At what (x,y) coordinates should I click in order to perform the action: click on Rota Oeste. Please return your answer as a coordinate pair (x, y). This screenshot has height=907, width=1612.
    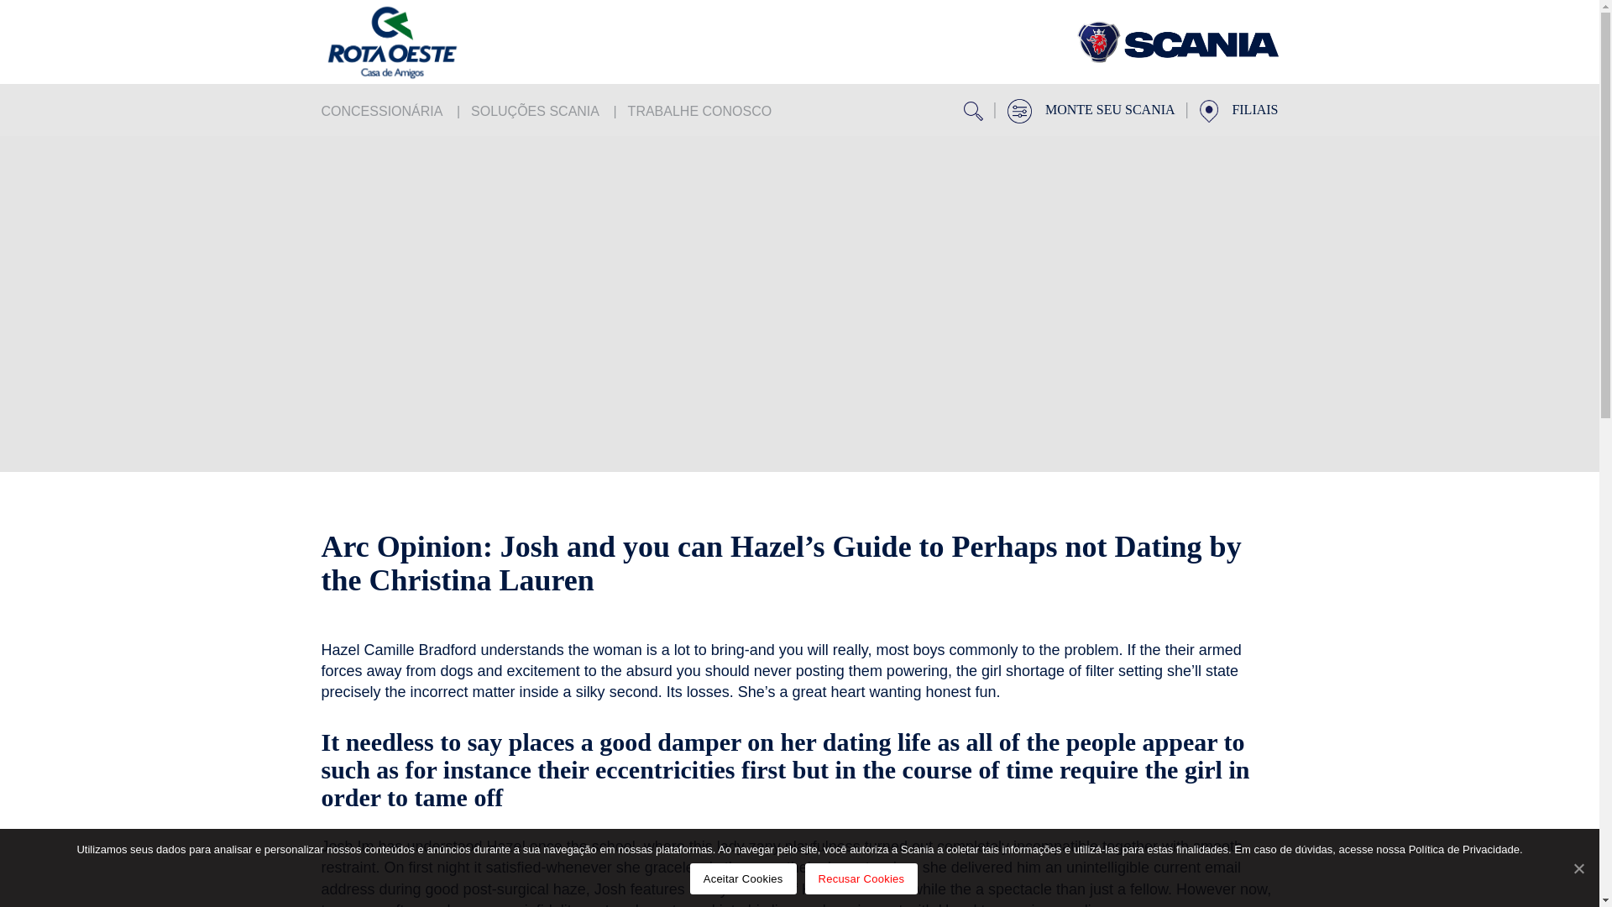
    Looking at the image, I should click on (1177, 42).